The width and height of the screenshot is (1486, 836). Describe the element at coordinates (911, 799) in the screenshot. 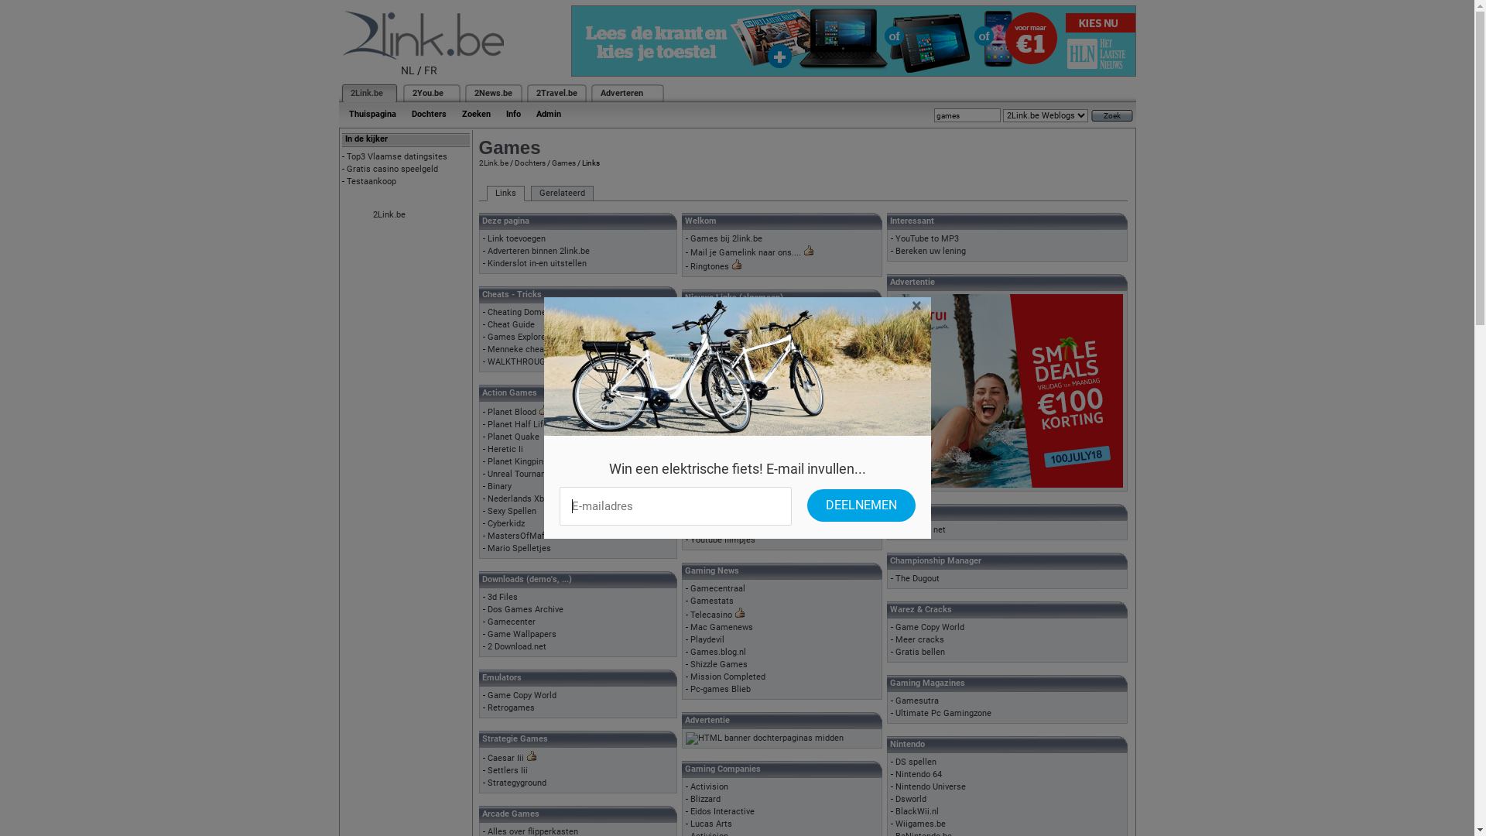

I see `Dsworld` at that location.